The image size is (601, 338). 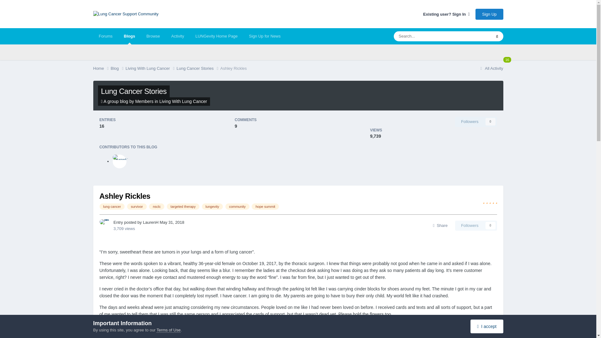 What do you see at coordinates (102, 68) in the screenshot?
I see `Home` at bounding box center [102, 68].